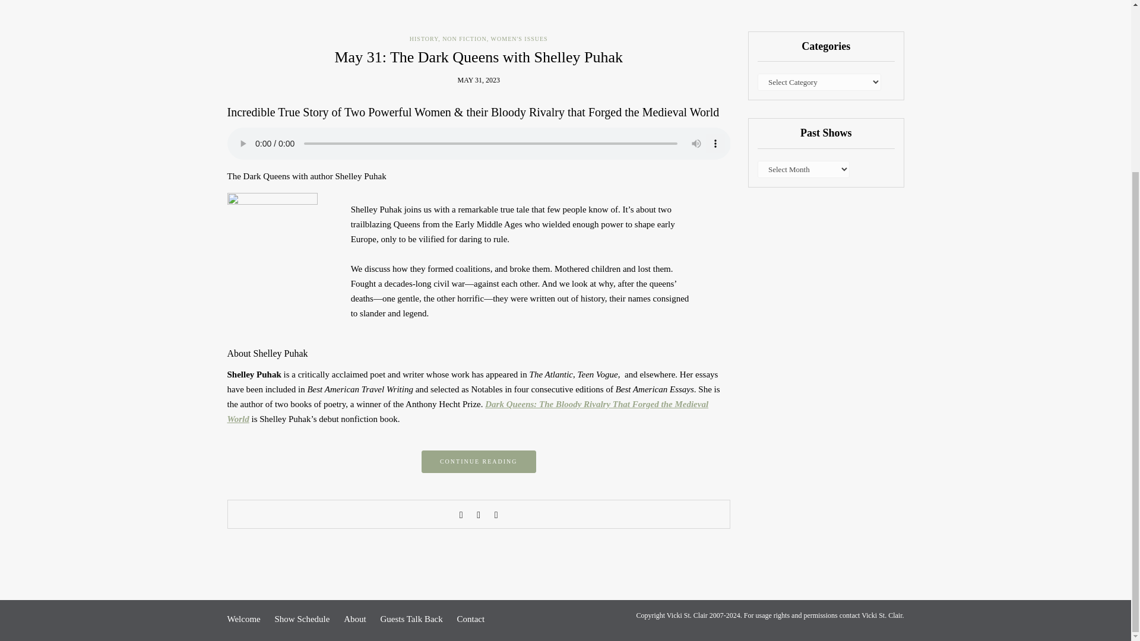  Describe the element at coordinates (243, 618) in the screenshot. I see `Welcome` at that location.